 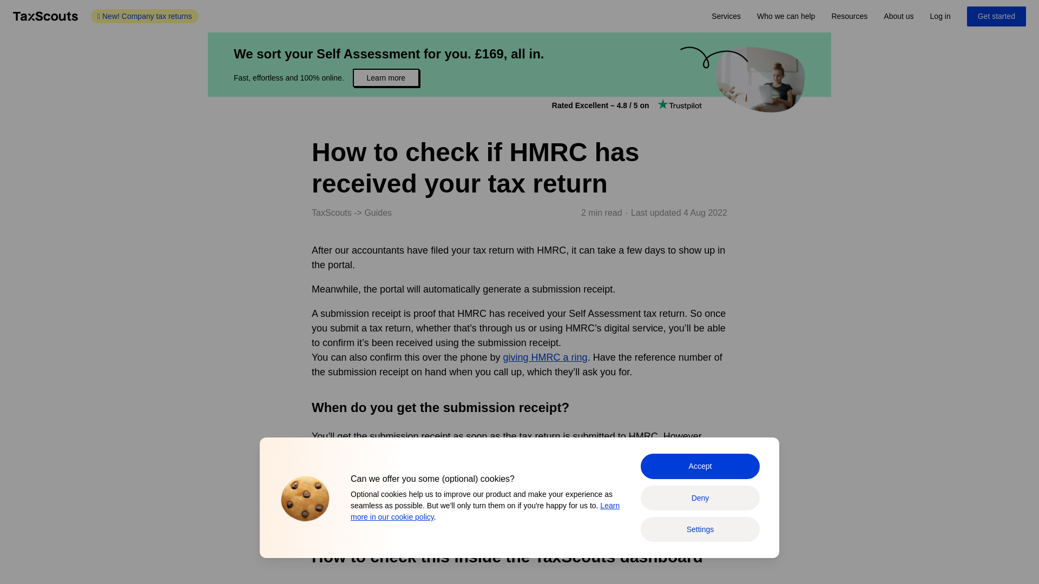 What do you see at coordinates (700, 529) in the screenshot?
I see `Settings` at bounding box center [700, 529].